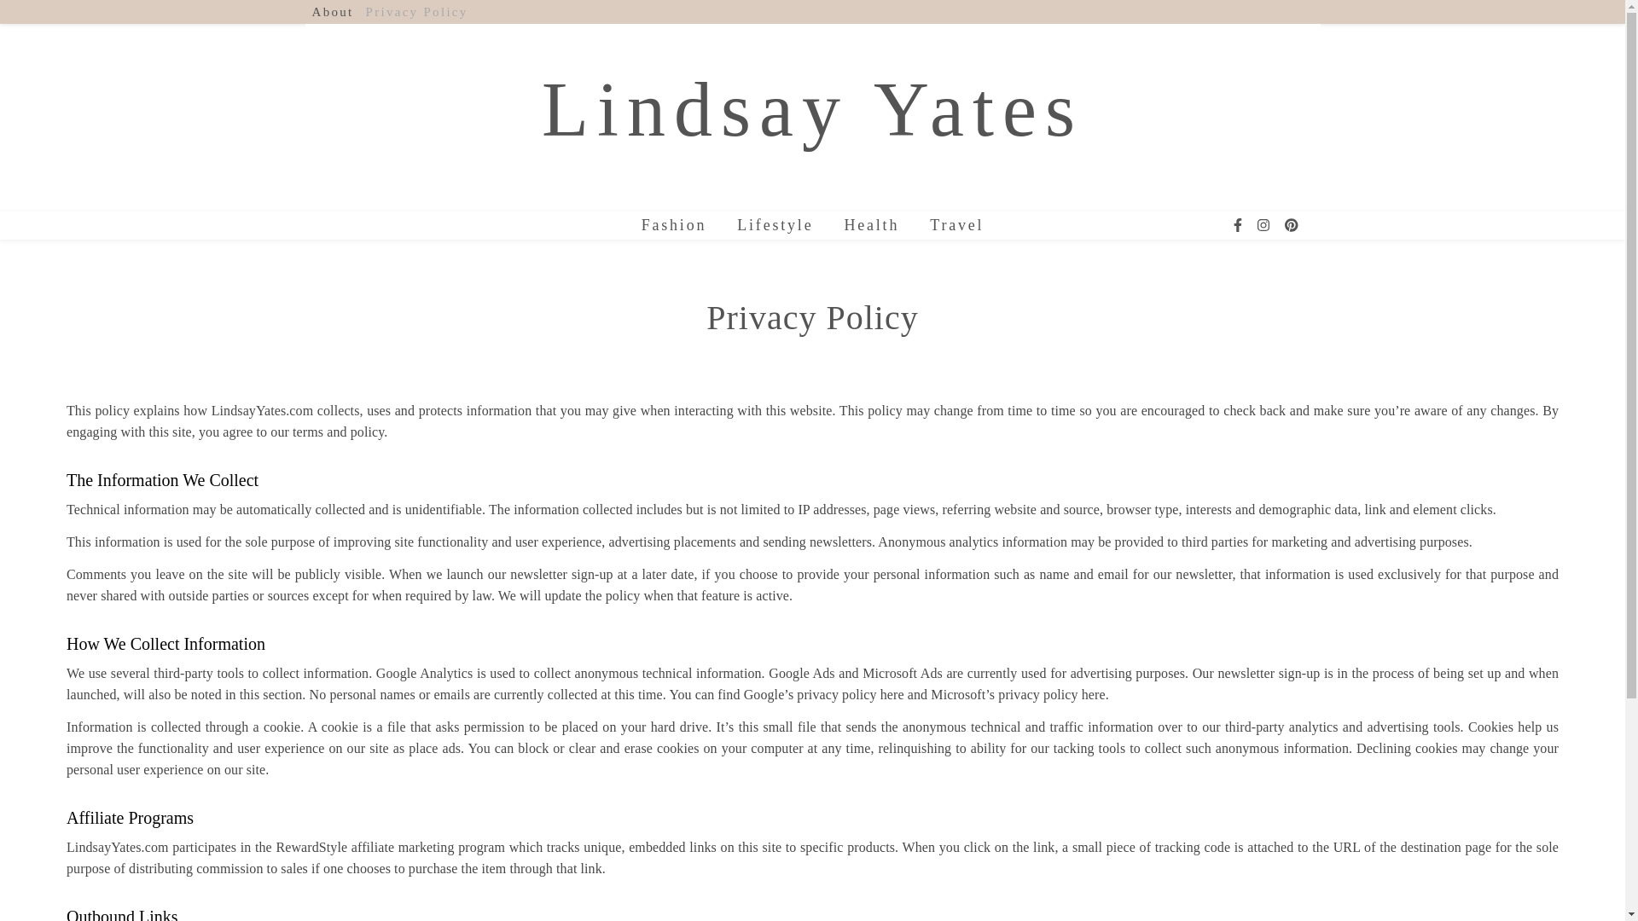 The image size is (1638, 921). What do you see at coordinates (415, 12) in the screenshot?
I see `Privacy Policy` at bounding box center [415, 12].